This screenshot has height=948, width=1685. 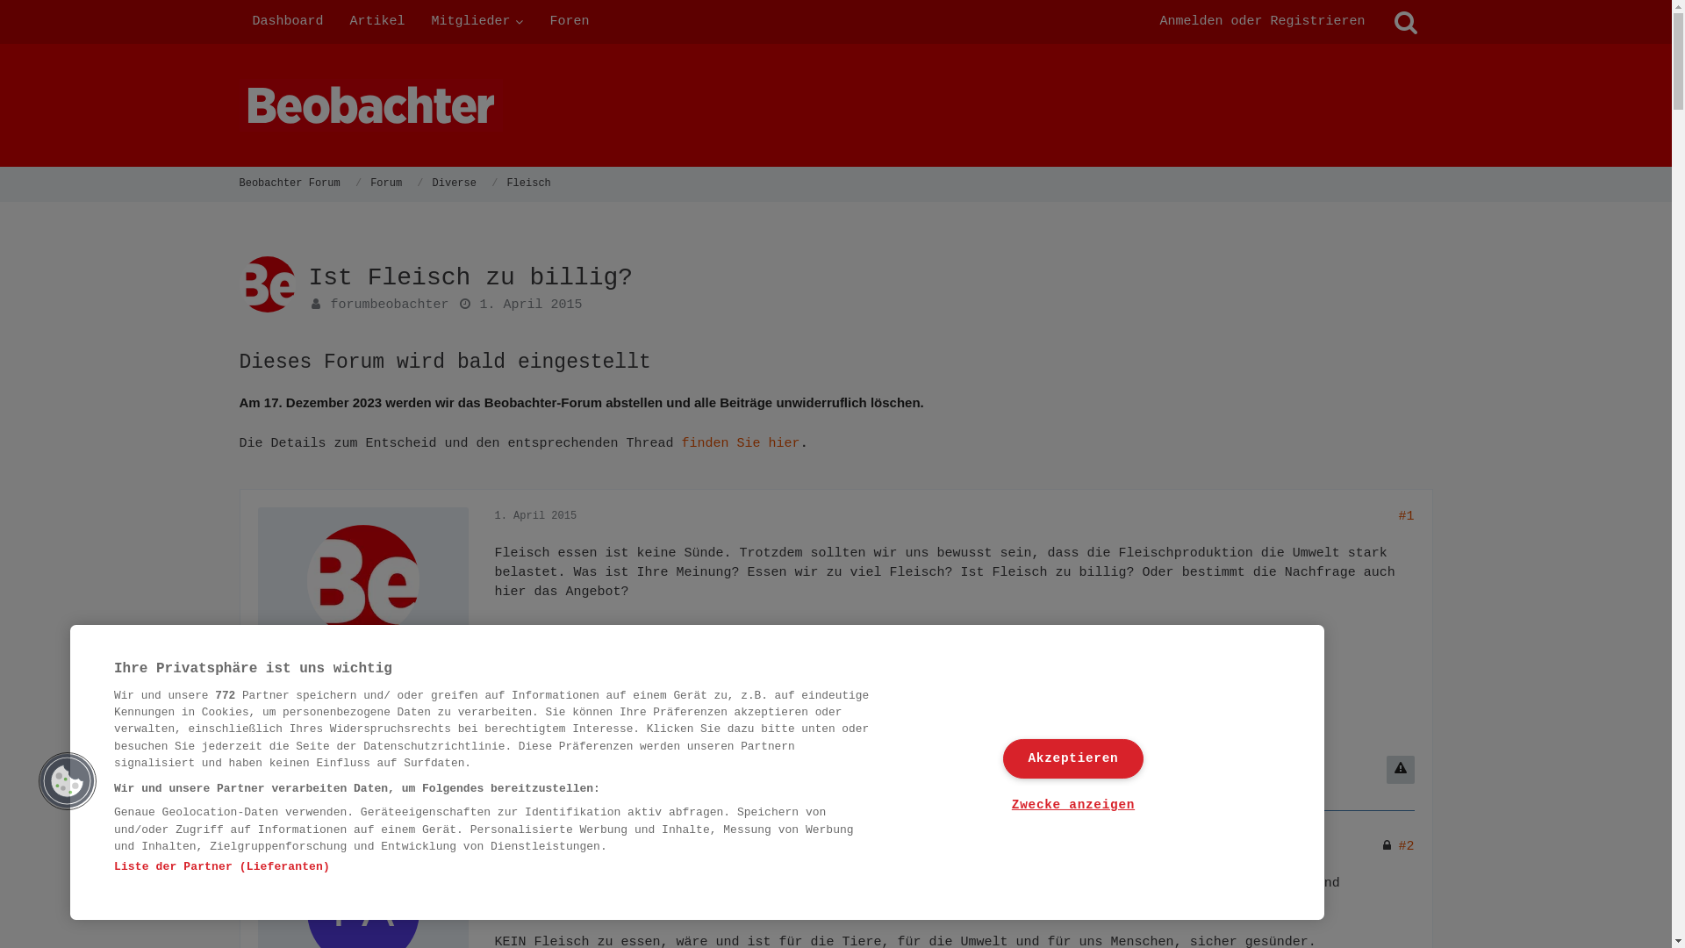 What do you see at coordinates (298, 736) in the screenshot?
I see `Artikel` at bounding box center [298, 736].